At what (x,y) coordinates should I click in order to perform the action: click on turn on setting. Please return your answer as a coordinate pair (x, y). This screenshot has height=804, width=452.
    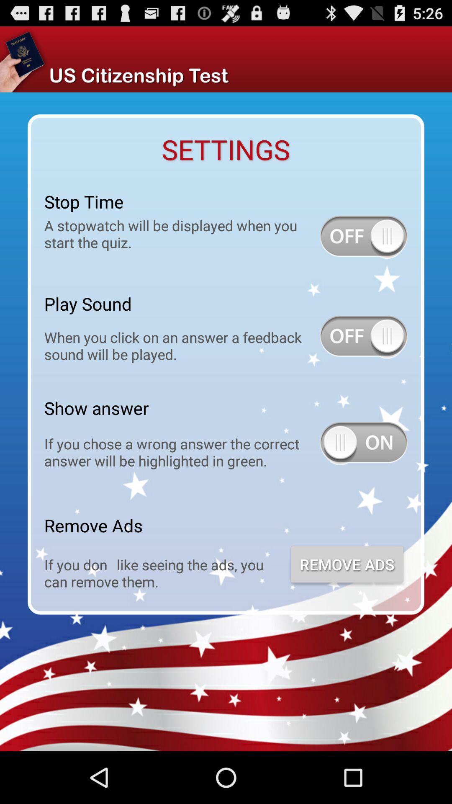
    Looking at the image, I should click on (364, 237).